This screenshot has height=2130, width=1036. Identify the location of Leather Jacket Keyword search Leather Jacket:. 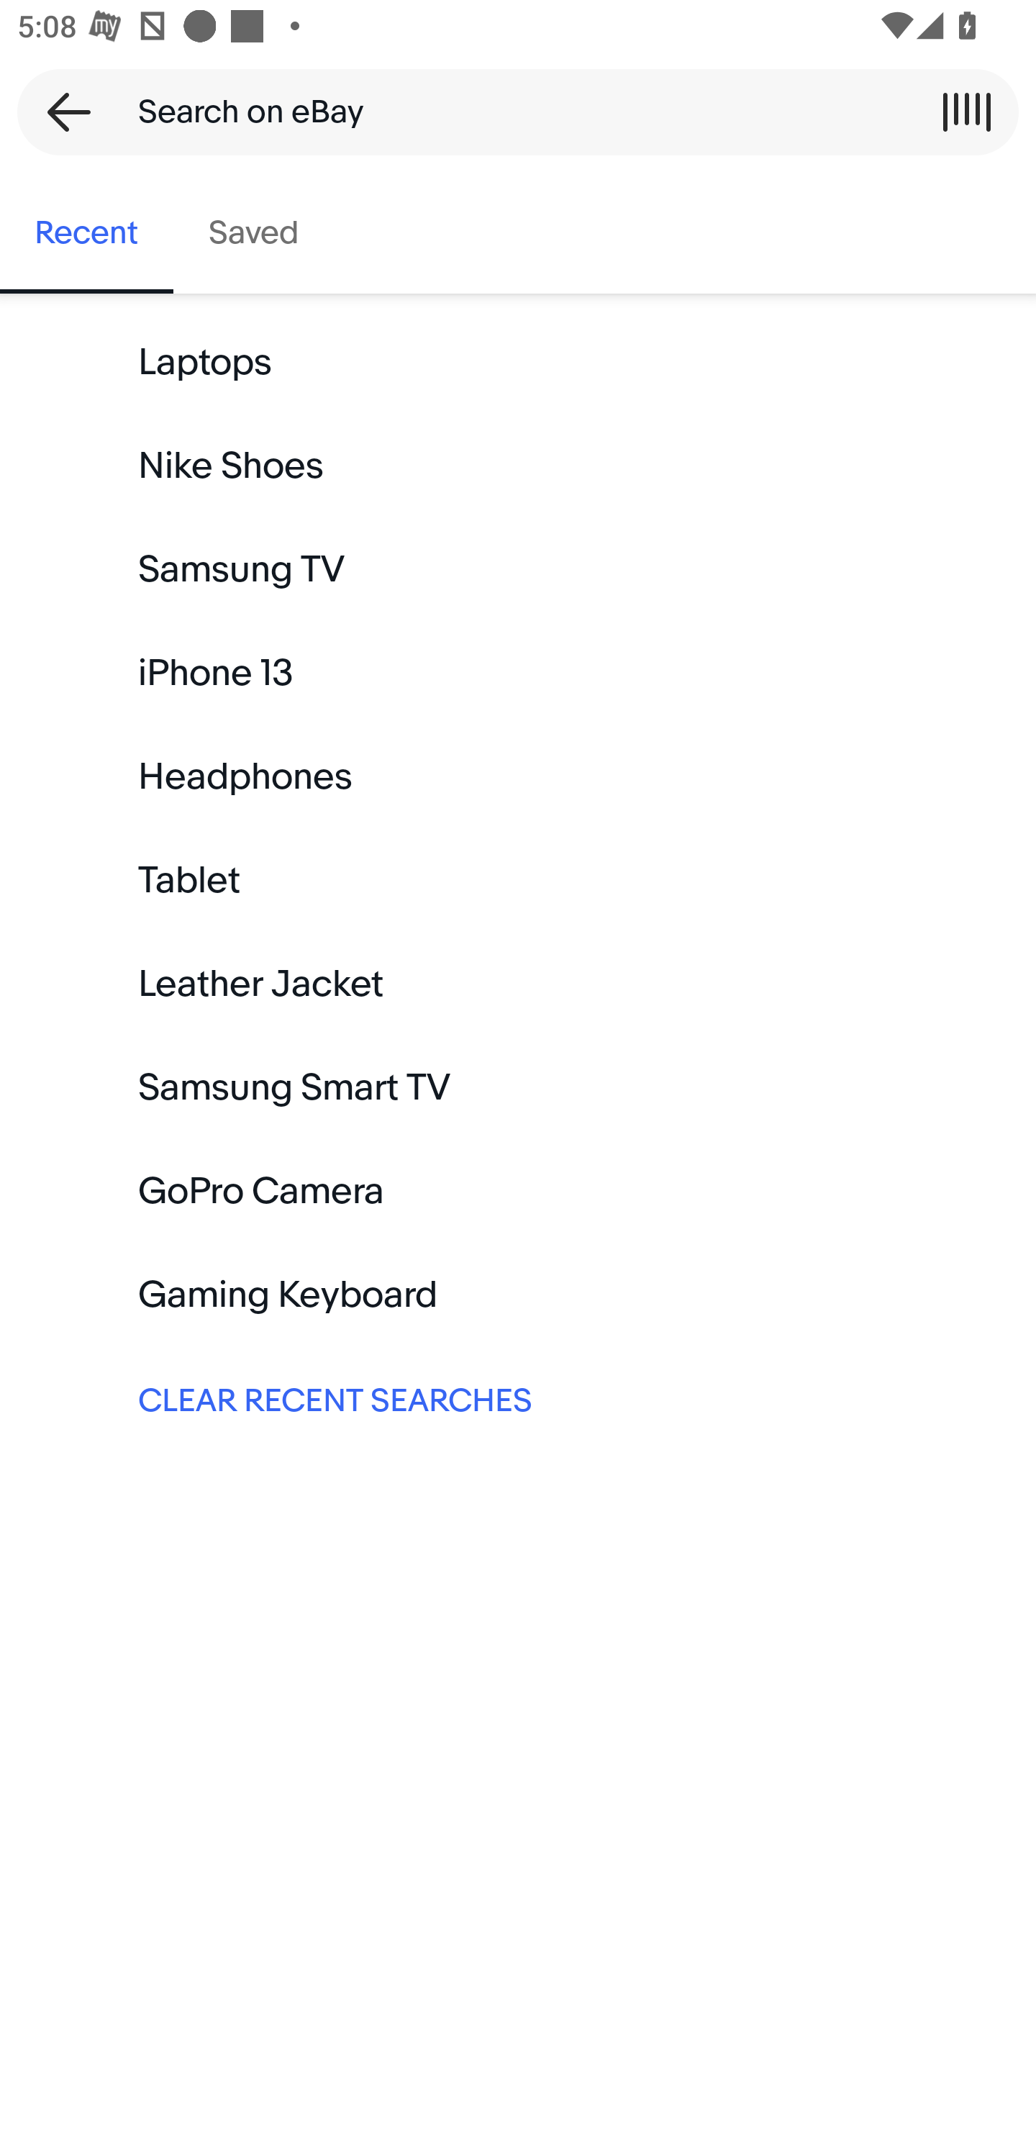
(518, 984).